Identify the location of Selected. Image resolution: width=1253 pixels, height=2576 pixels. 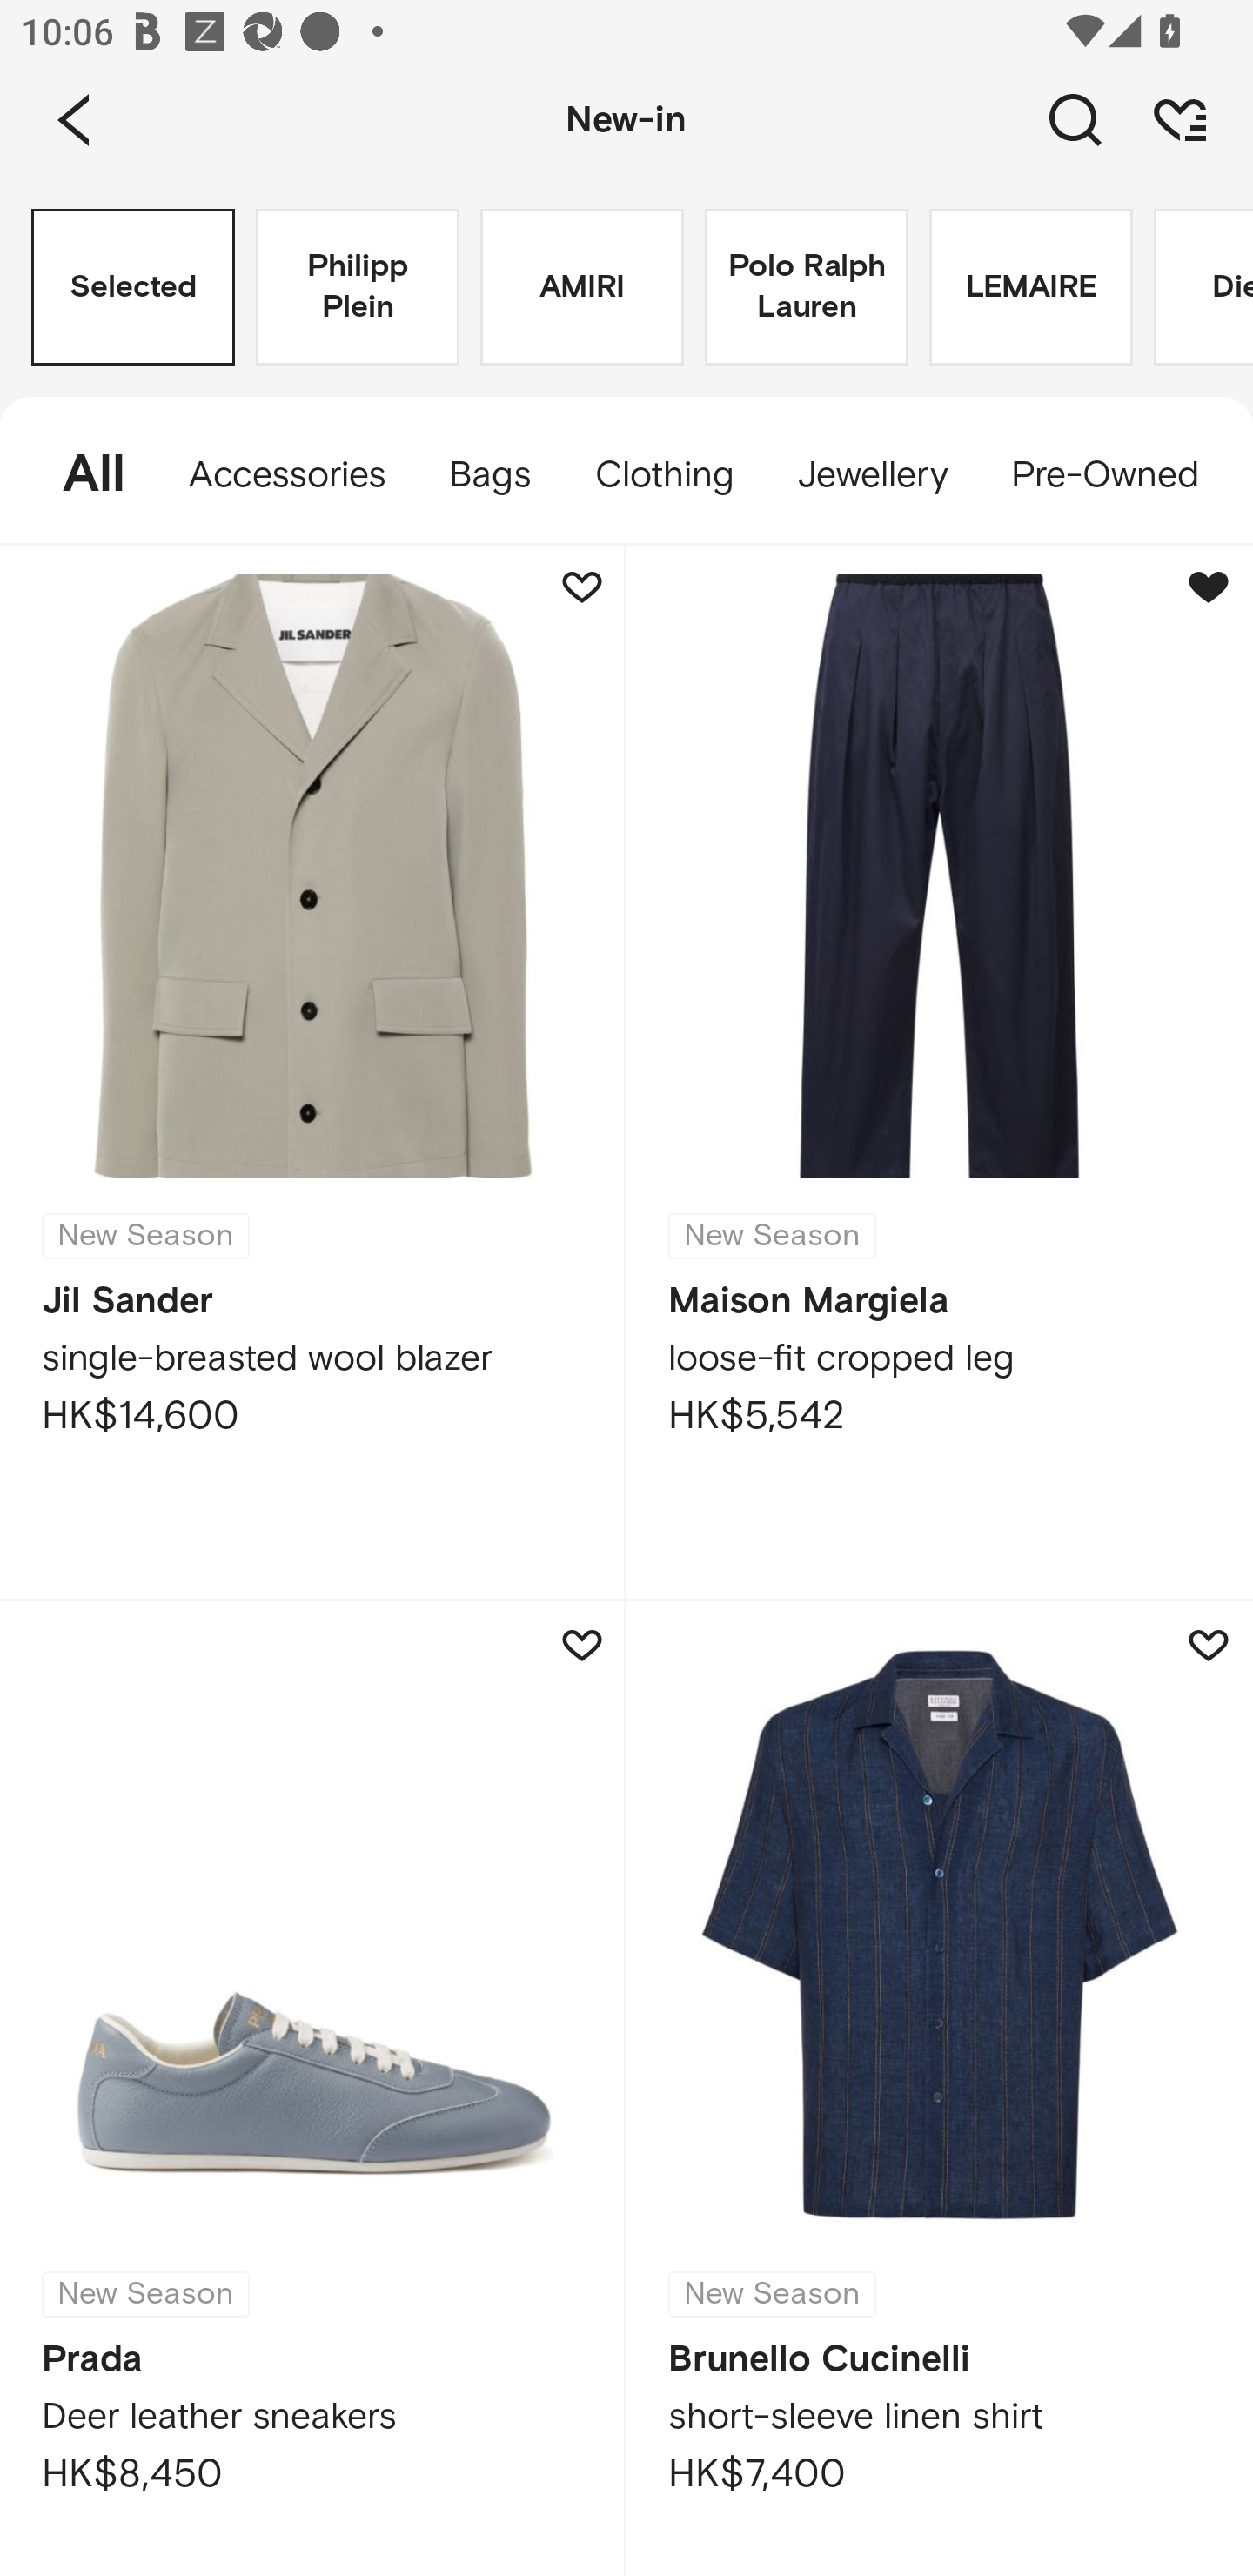
(133, 287).